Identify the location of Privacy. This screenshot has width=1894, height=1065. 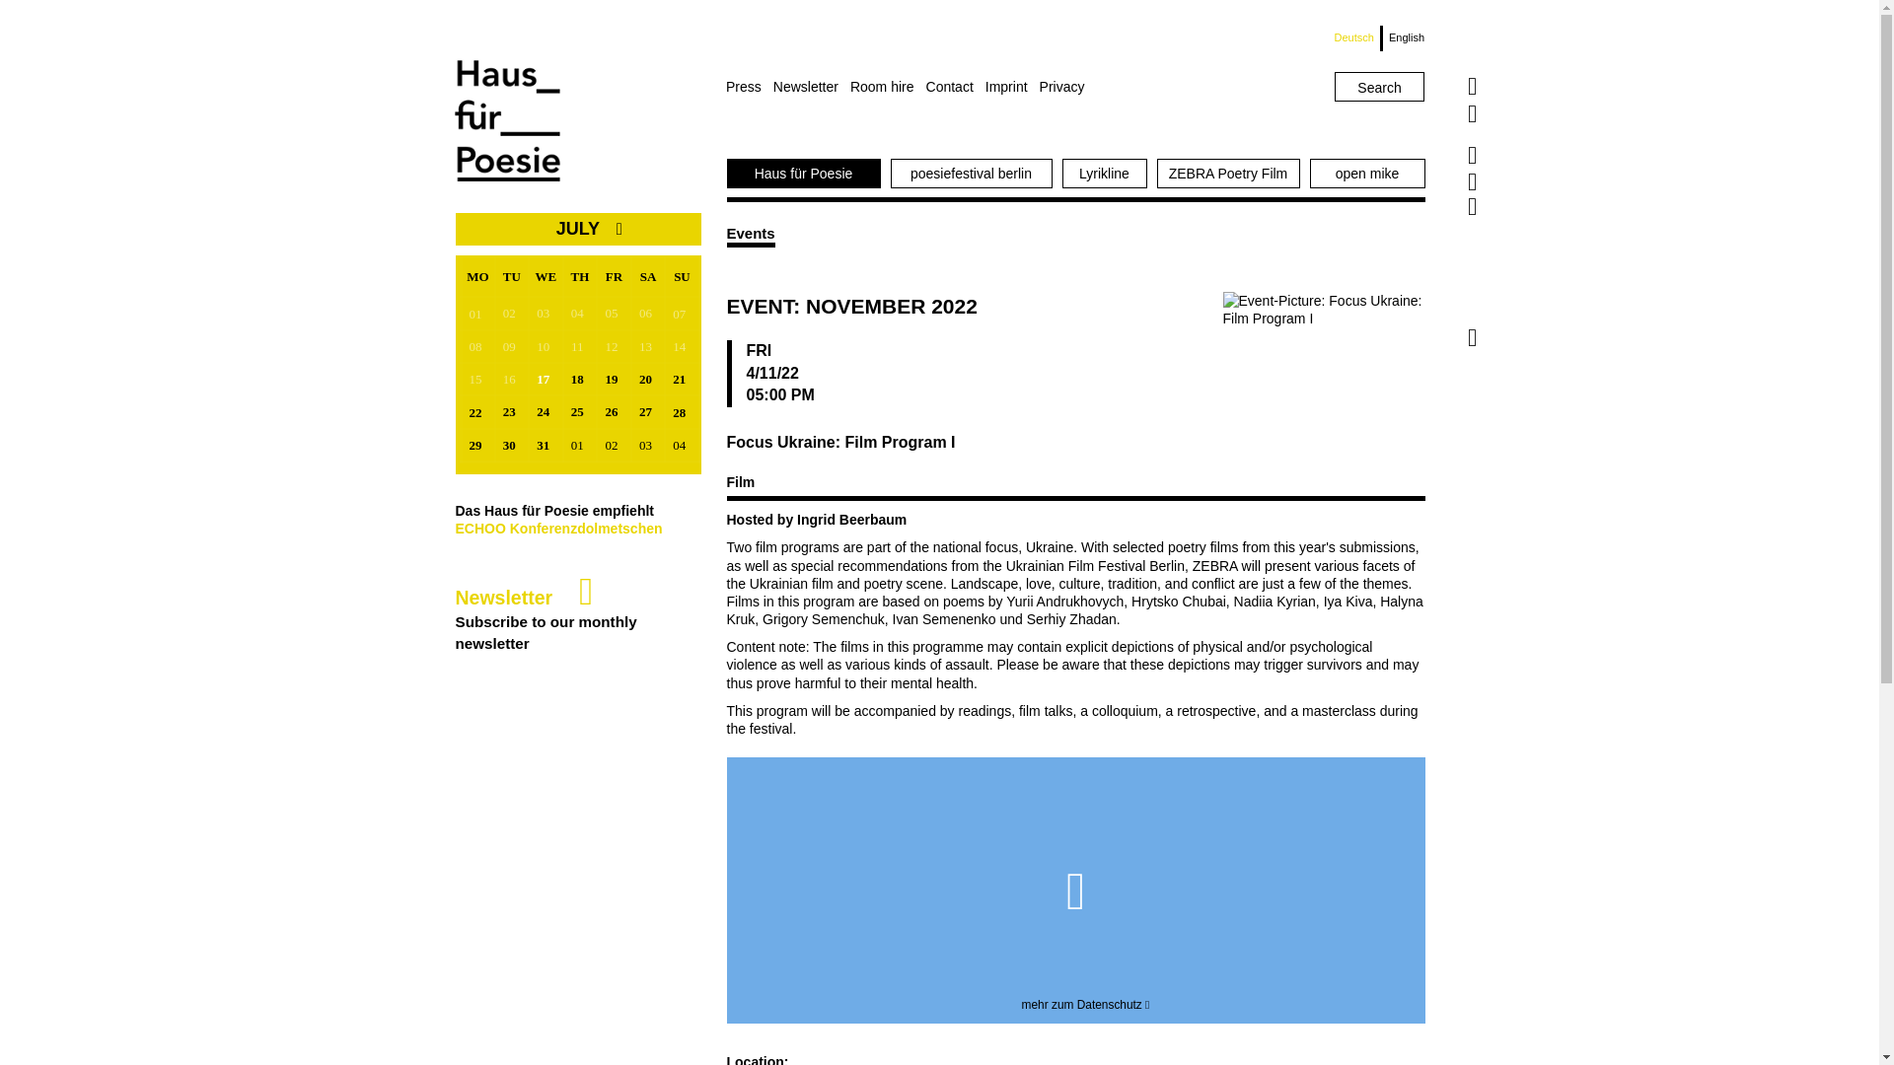
(1067, 87).